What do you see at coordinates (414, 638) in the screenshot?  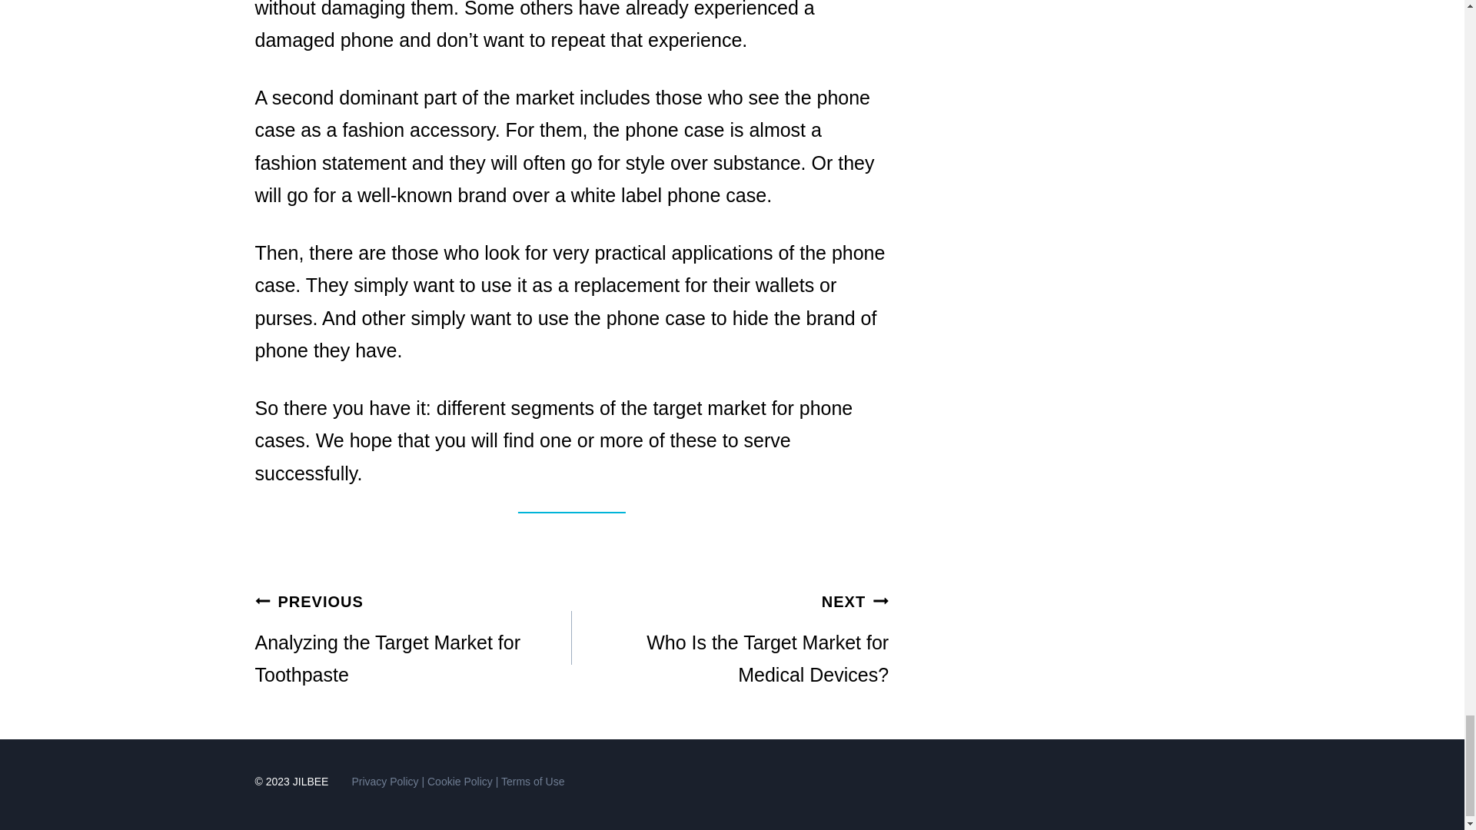 I see `Terms of Use` at bounding box center [414, 638].